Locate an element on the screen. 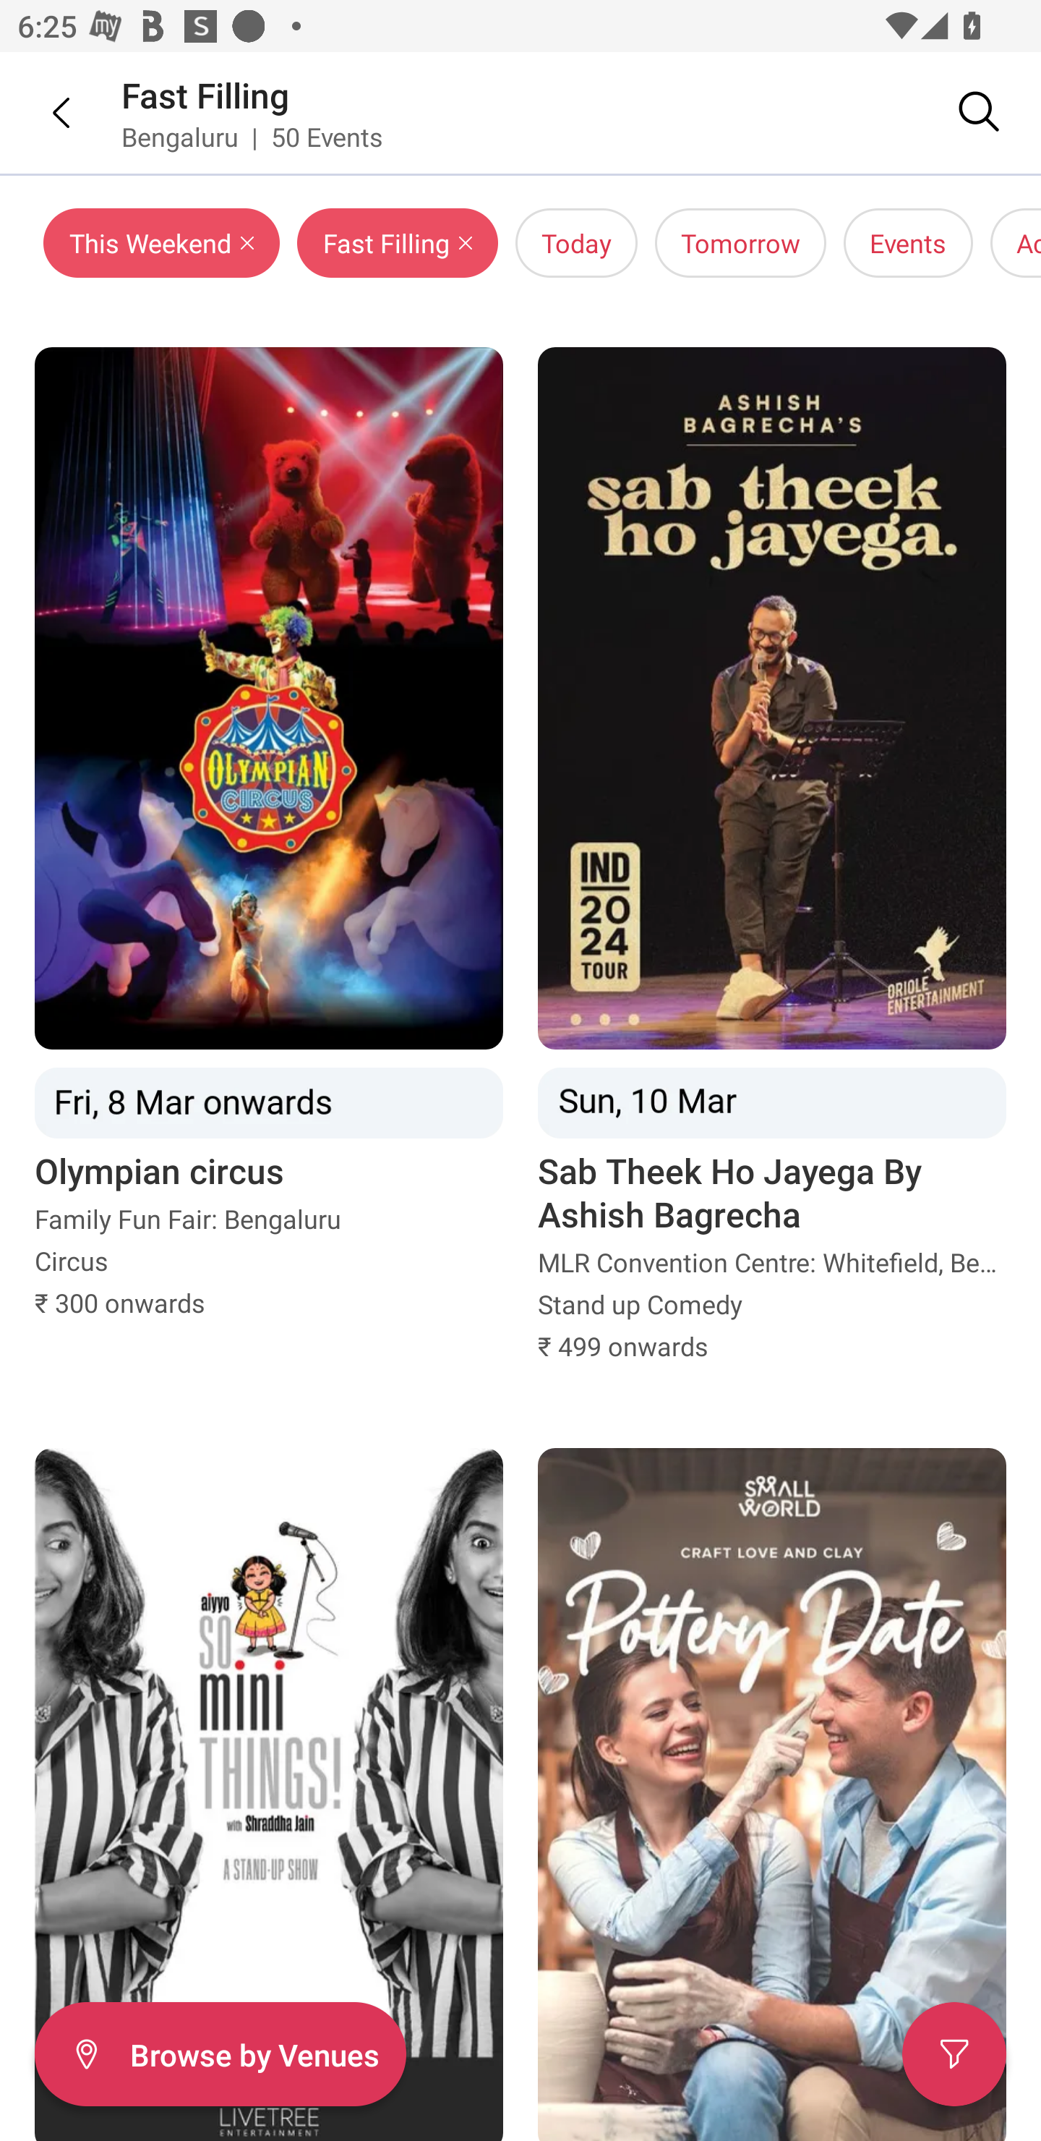 Image resolution: width=1041 pixels, height=2141 pixels. Today is located at coordinates (575, 243).